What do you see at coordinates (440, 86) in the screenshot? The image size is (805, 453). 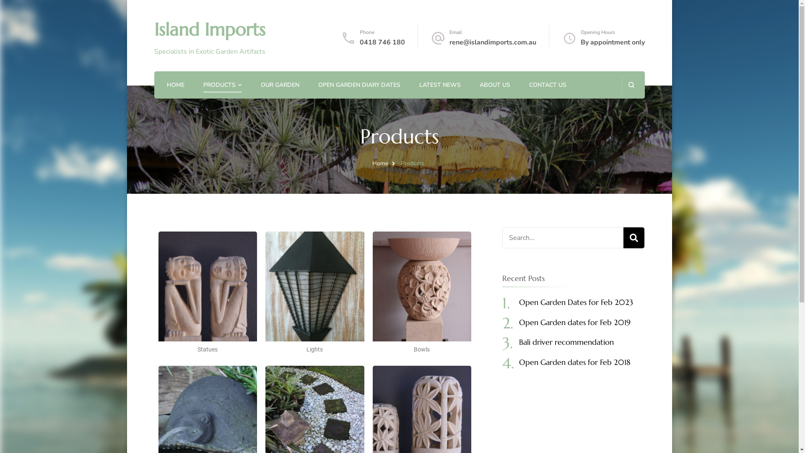 I see `LATEST NEWS` at bounding box center [440, 86].